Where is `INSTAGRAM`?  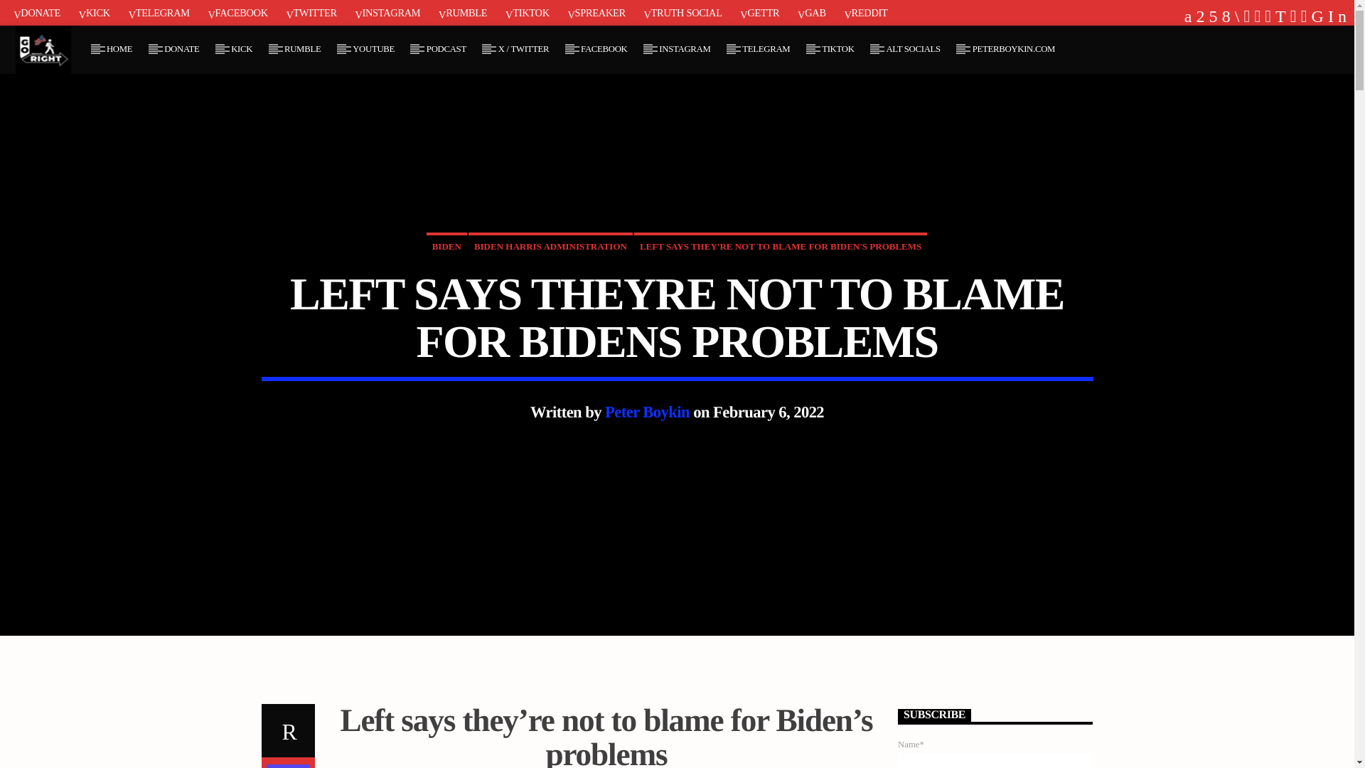
INSTAGRAM is located at coordinates (387, 12).